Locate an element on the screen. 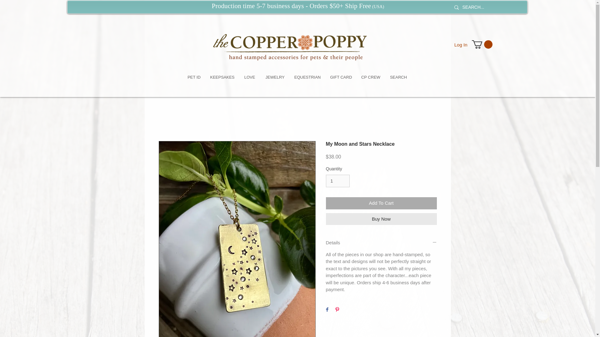 This screenshot has width=600, height=337. PET ID is located at coordinates (194, 77).